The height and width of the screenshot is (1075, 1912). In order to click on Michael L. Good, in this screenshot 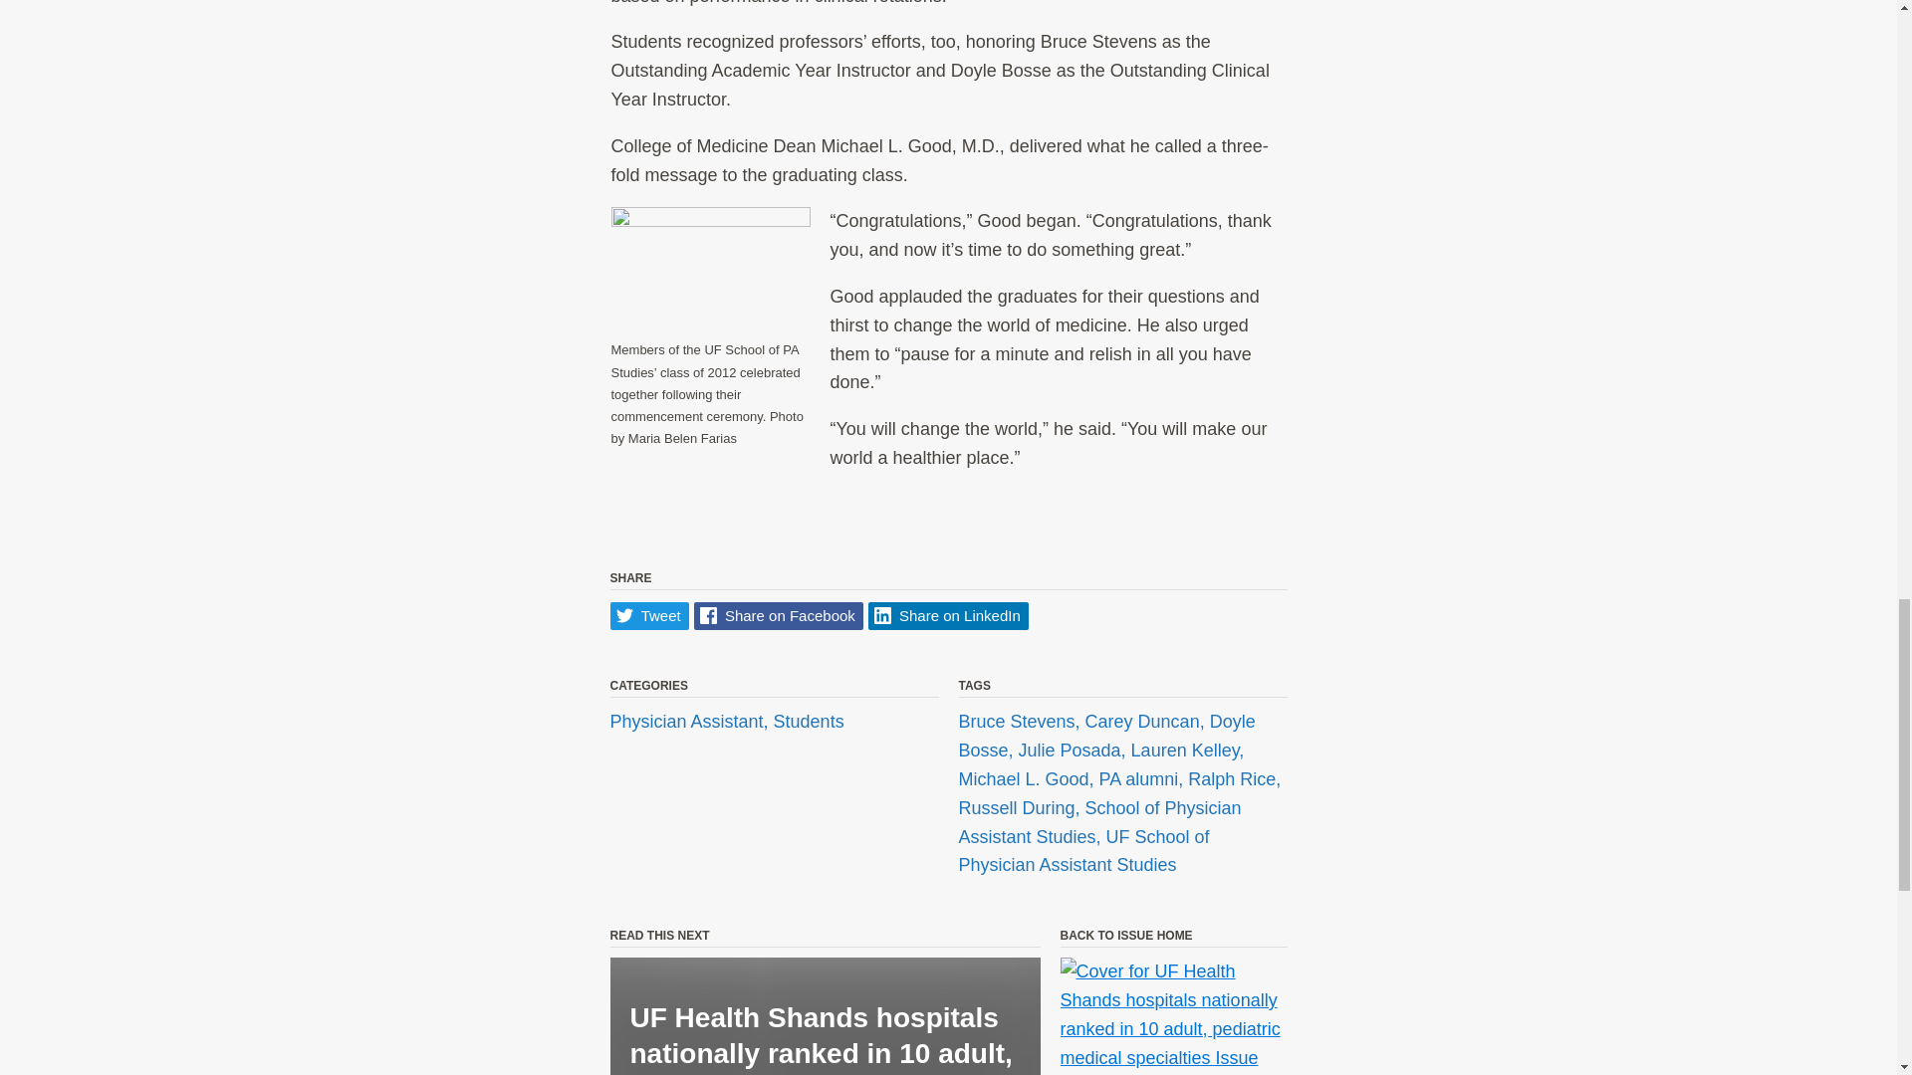, I will do `click(1028, 778)`.